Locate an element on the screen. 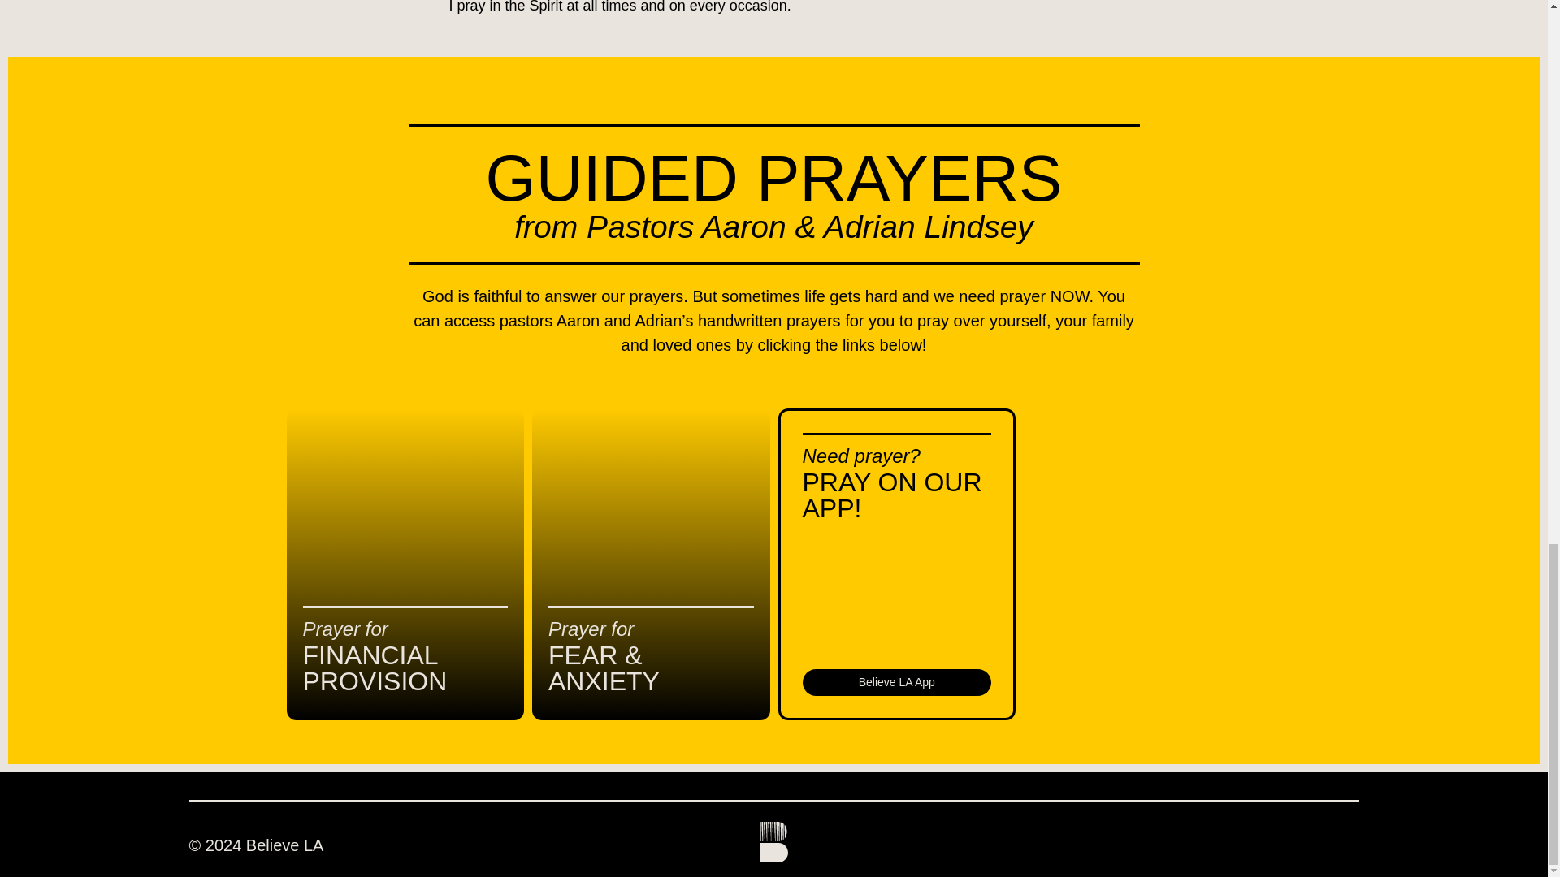  Prayer for is located at coordinates (591, 629).